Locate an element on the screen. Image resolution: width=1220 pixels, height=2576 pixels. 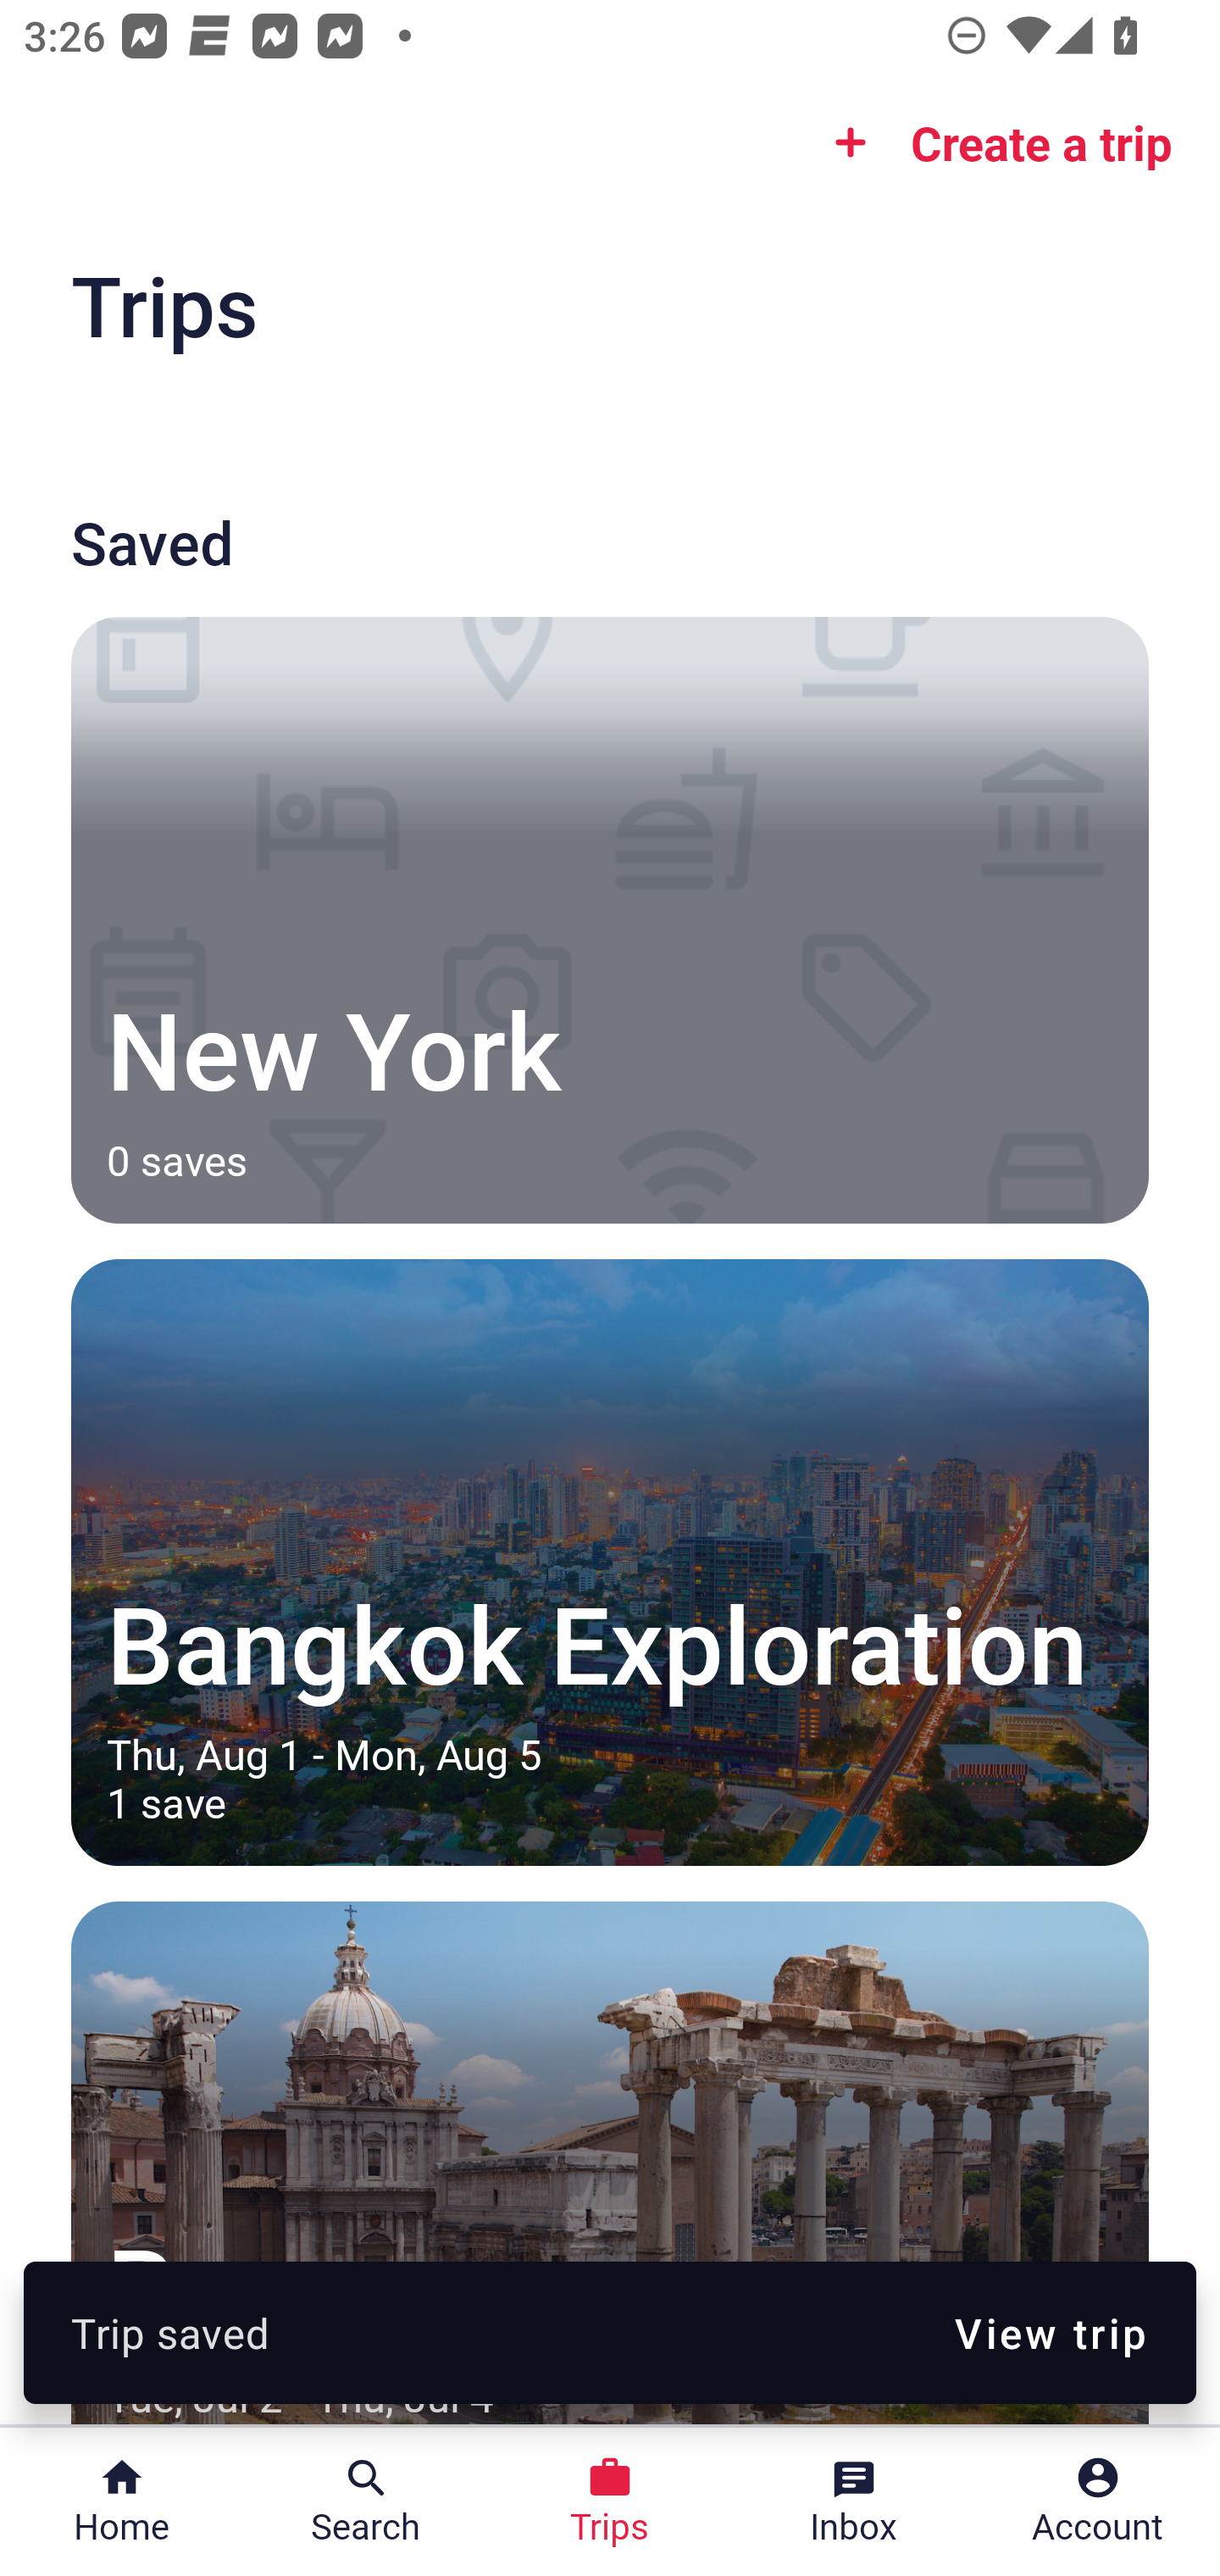
Search Search Button is located at coordinates (366, 2501).